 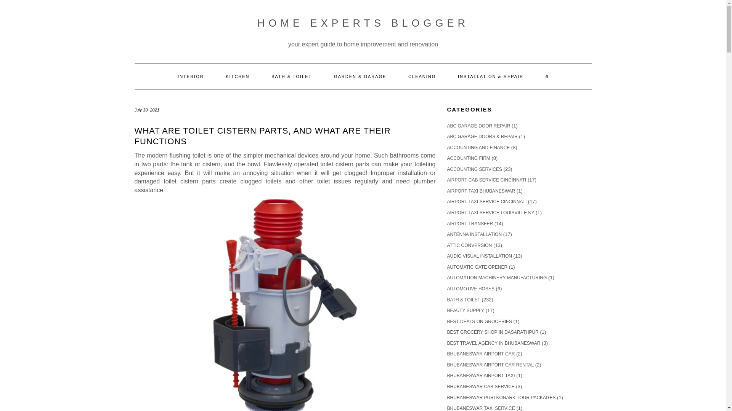 What do you see at coordinates (480, 354) in the screenshot?
I see `BHUBANESWAR AIRPORT CAR` at bounding box center [480, 354].